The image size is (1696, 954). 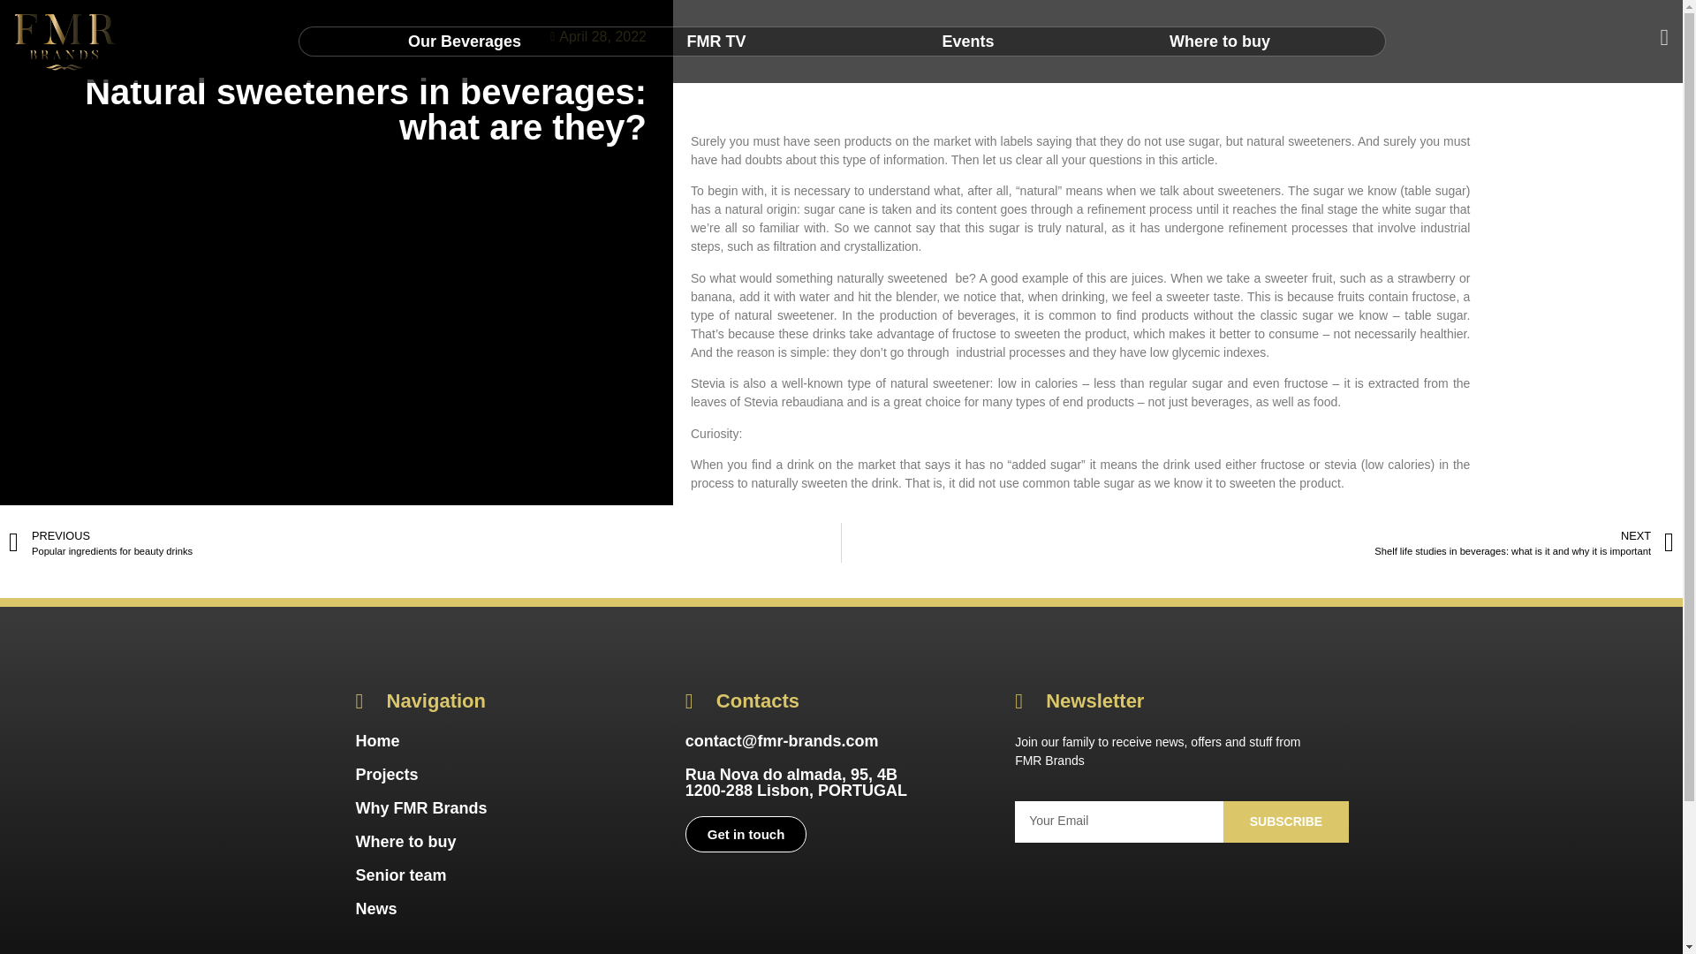 What do you see at coordinates (1285, 821) in the screenshot?
I see `SUBSCRIBE` at bounding box center [1285, 821].